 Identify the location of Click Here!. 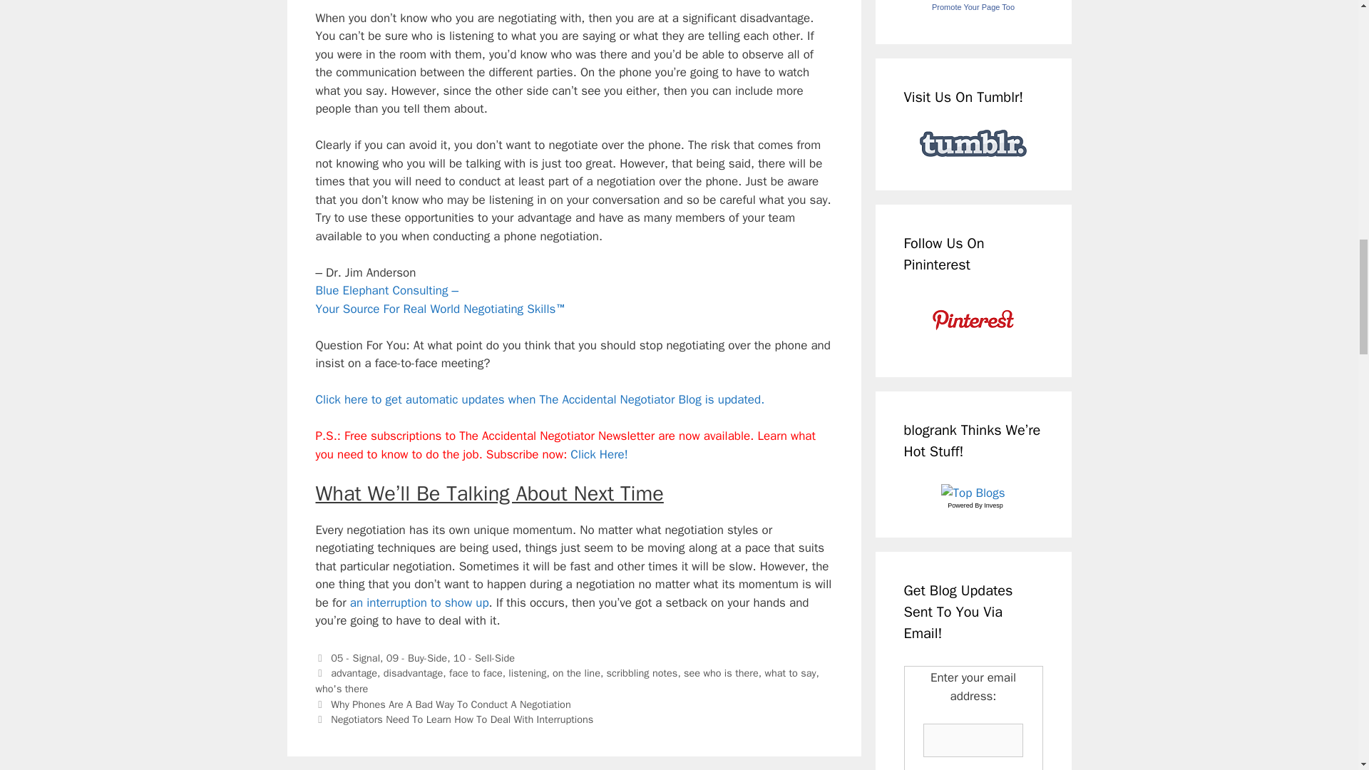
(599, 455).